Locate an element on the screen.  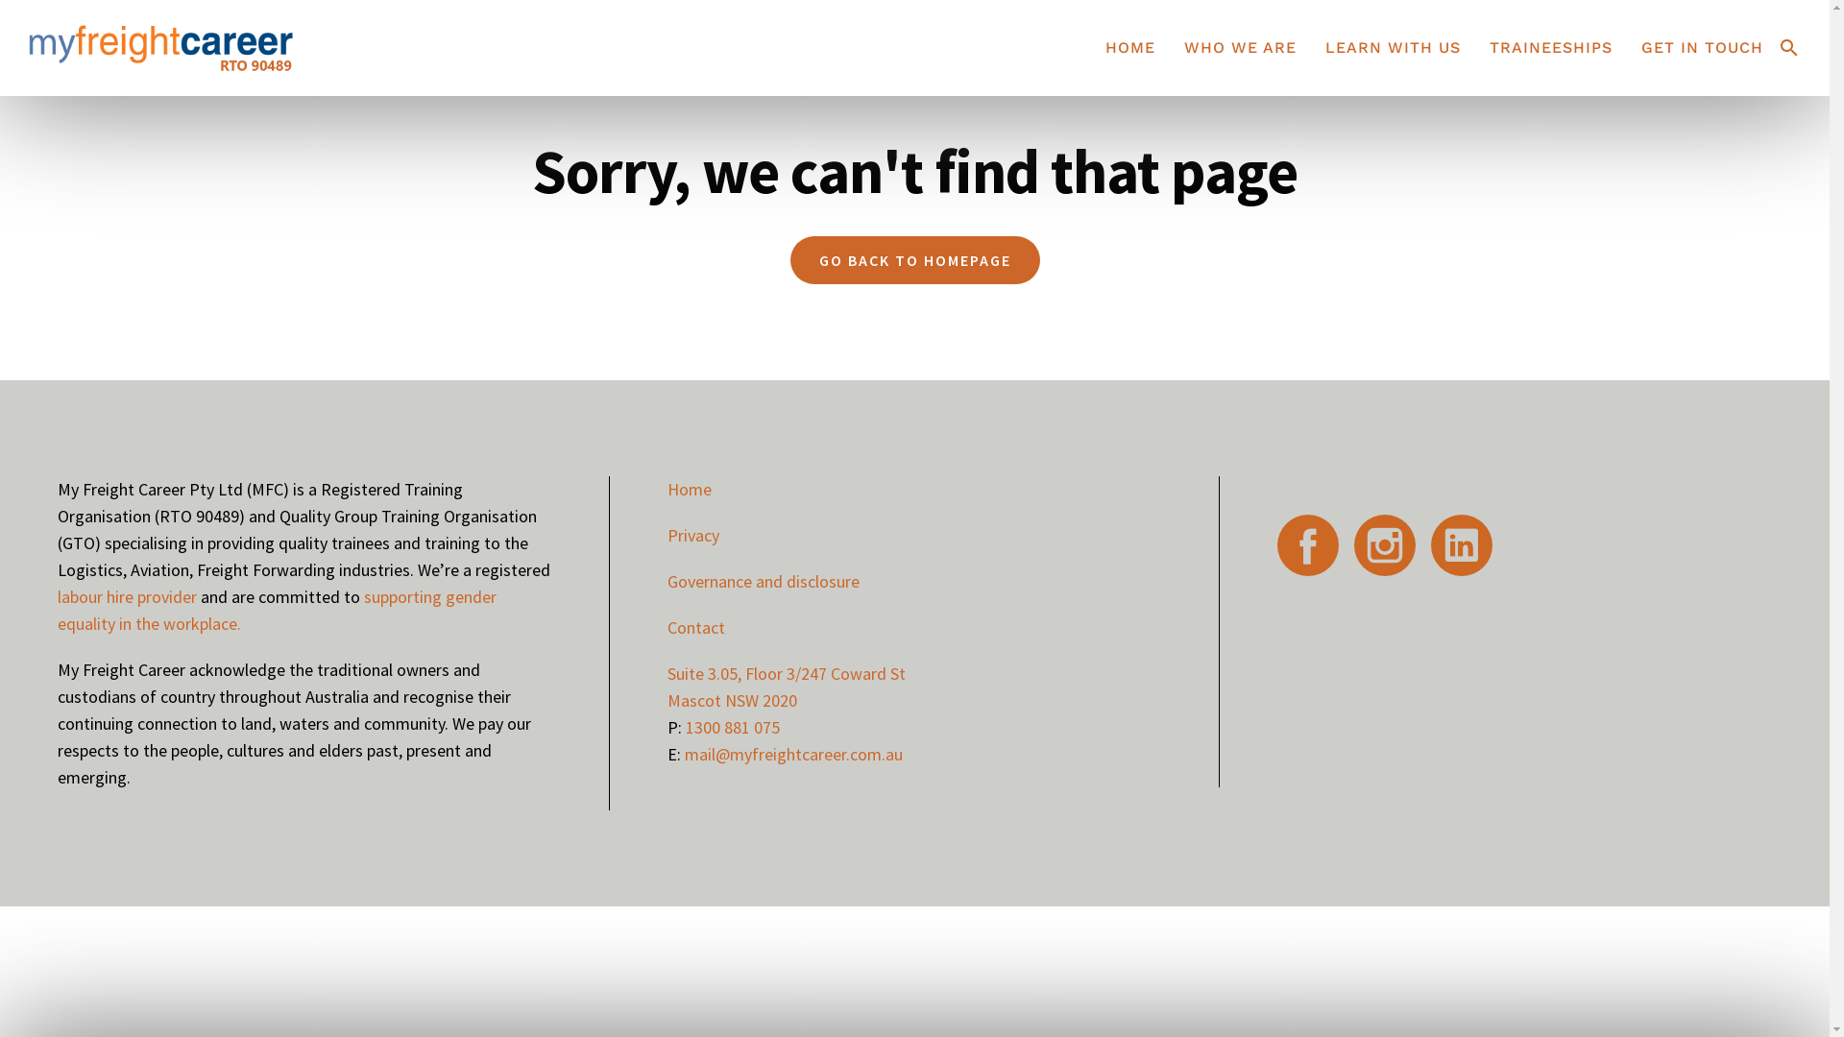
supporting gender equality in the workplace is located at coordinates (277, 611).